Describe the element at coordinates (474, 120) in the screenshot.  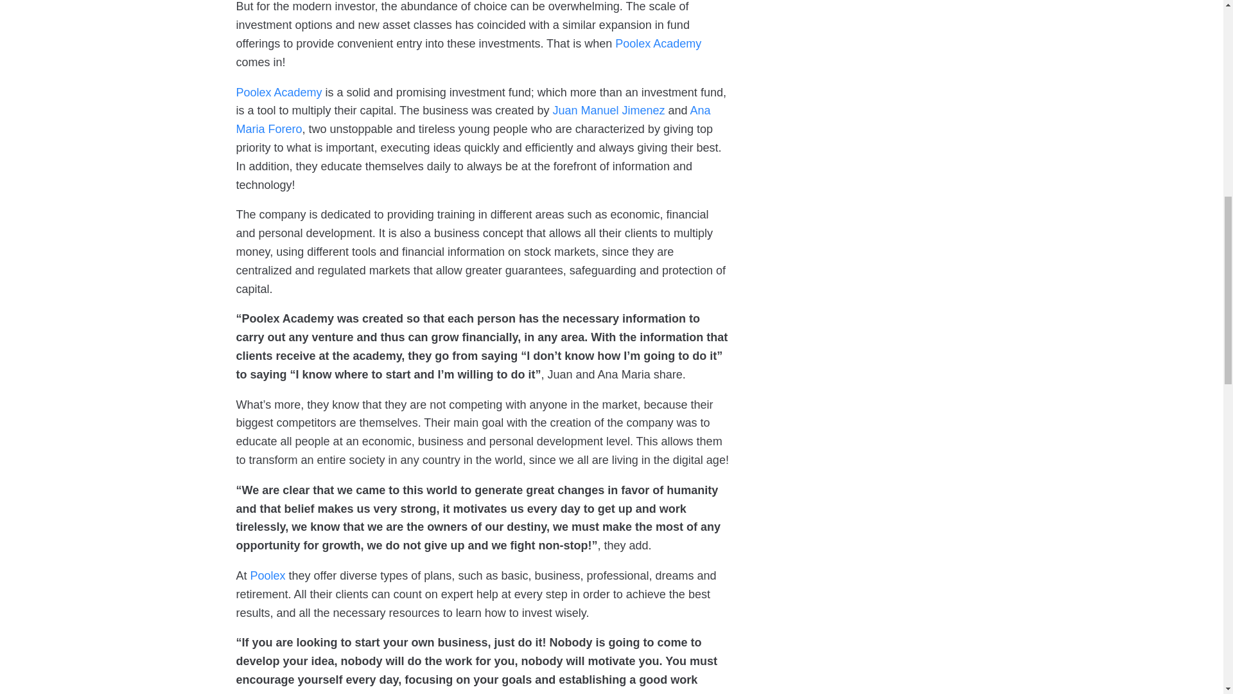
I see `Ana Maria Forero` at that location.